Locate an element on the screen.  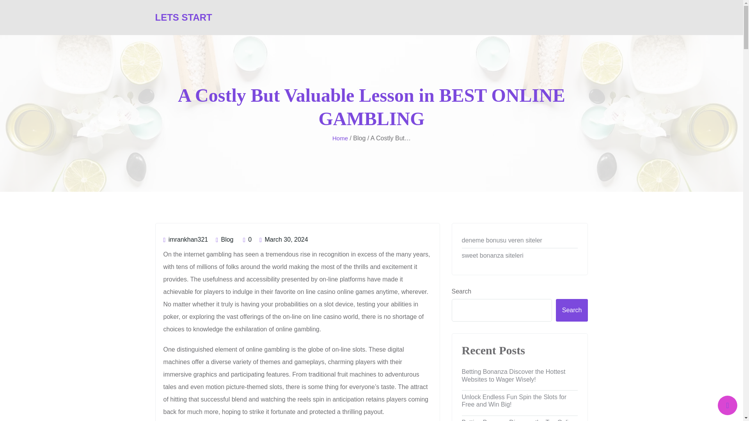
Unlock Endless Fun Spin the Slots for Free and Win Big! is located at coordinates (520, 401).